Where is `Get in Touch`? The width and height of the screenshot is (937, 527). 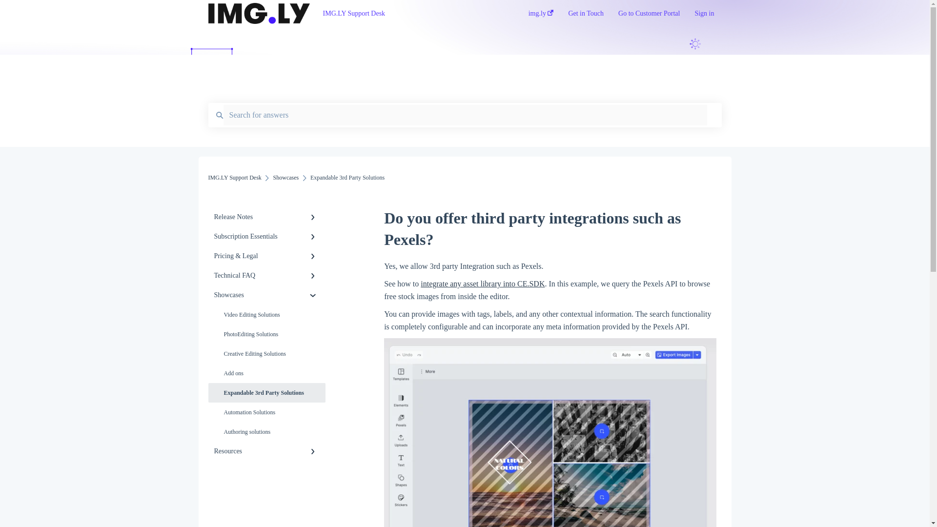
Get in Touch is located at coordinates (586, 16).